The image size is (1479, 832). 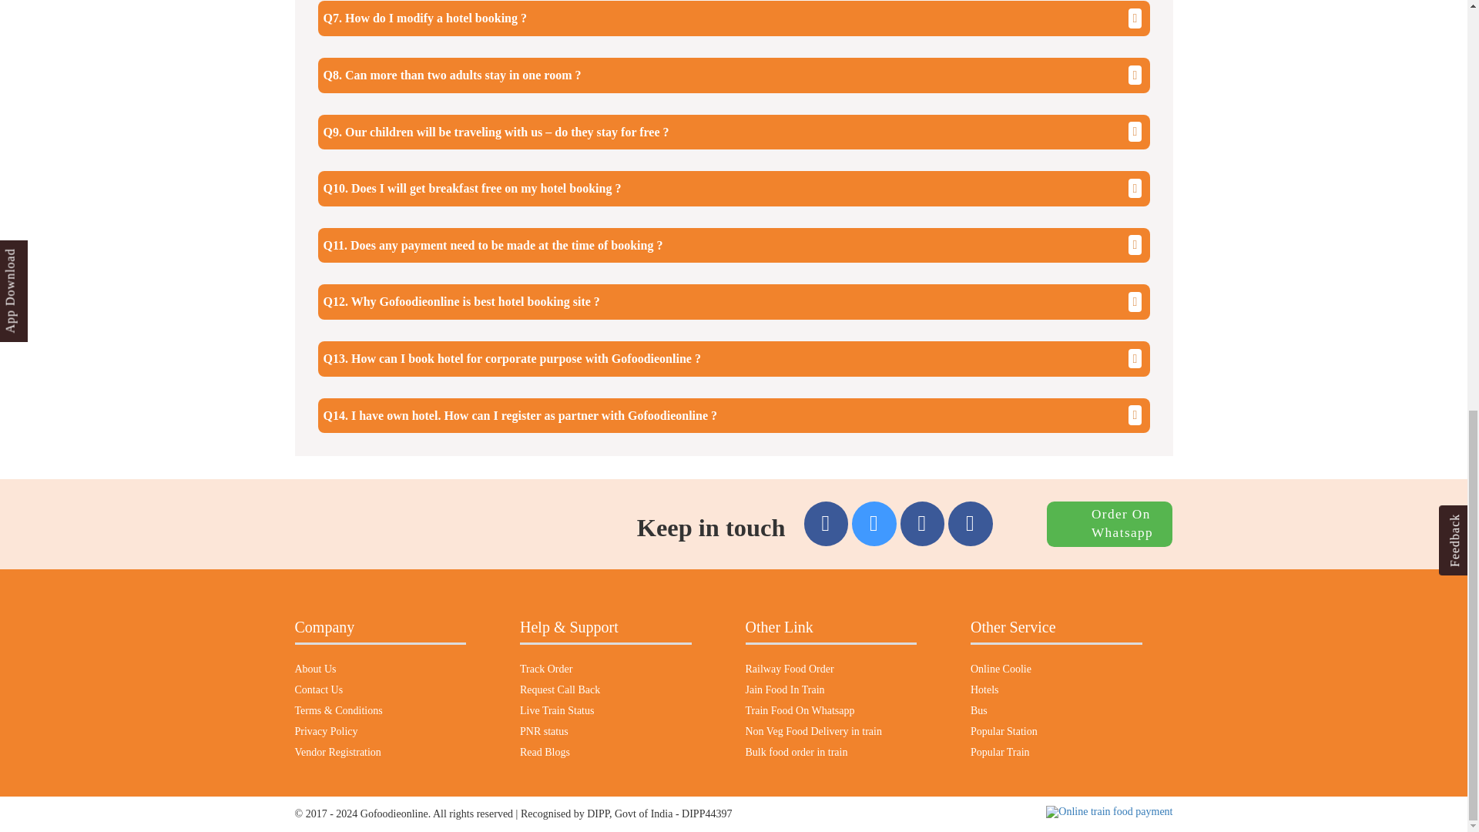 What do you see at coordinates (605, 713) in the screenshot?
I see `Live Train Status` at bounding box center [605, 713].